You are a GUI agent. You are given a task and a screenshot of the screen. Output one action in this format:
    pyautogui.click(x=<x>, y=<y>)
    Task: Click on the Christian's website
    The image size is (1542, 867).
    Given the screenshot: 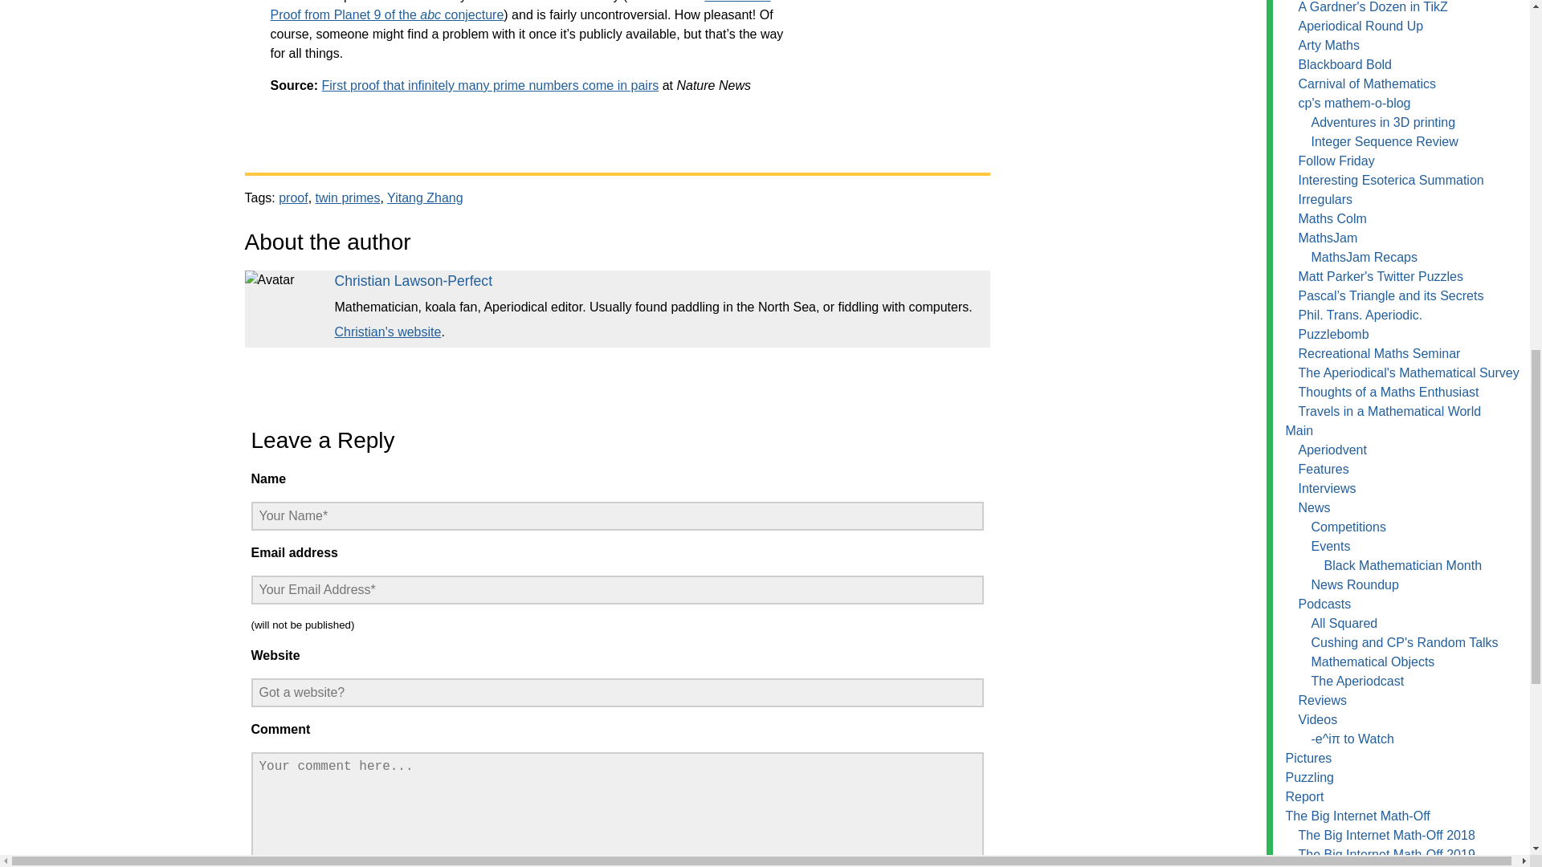 What is the action you would take?
    pyautogui.click(x=387, y=332)
    